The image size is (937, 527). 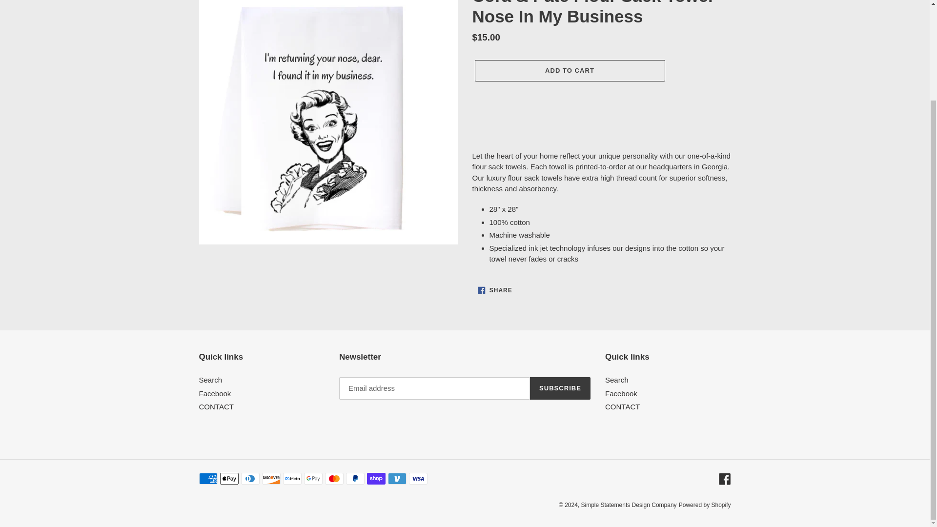 What do you see at coordinates (495, 290) in the screenshot?
I see `Search` at bounding box center [495, 290].